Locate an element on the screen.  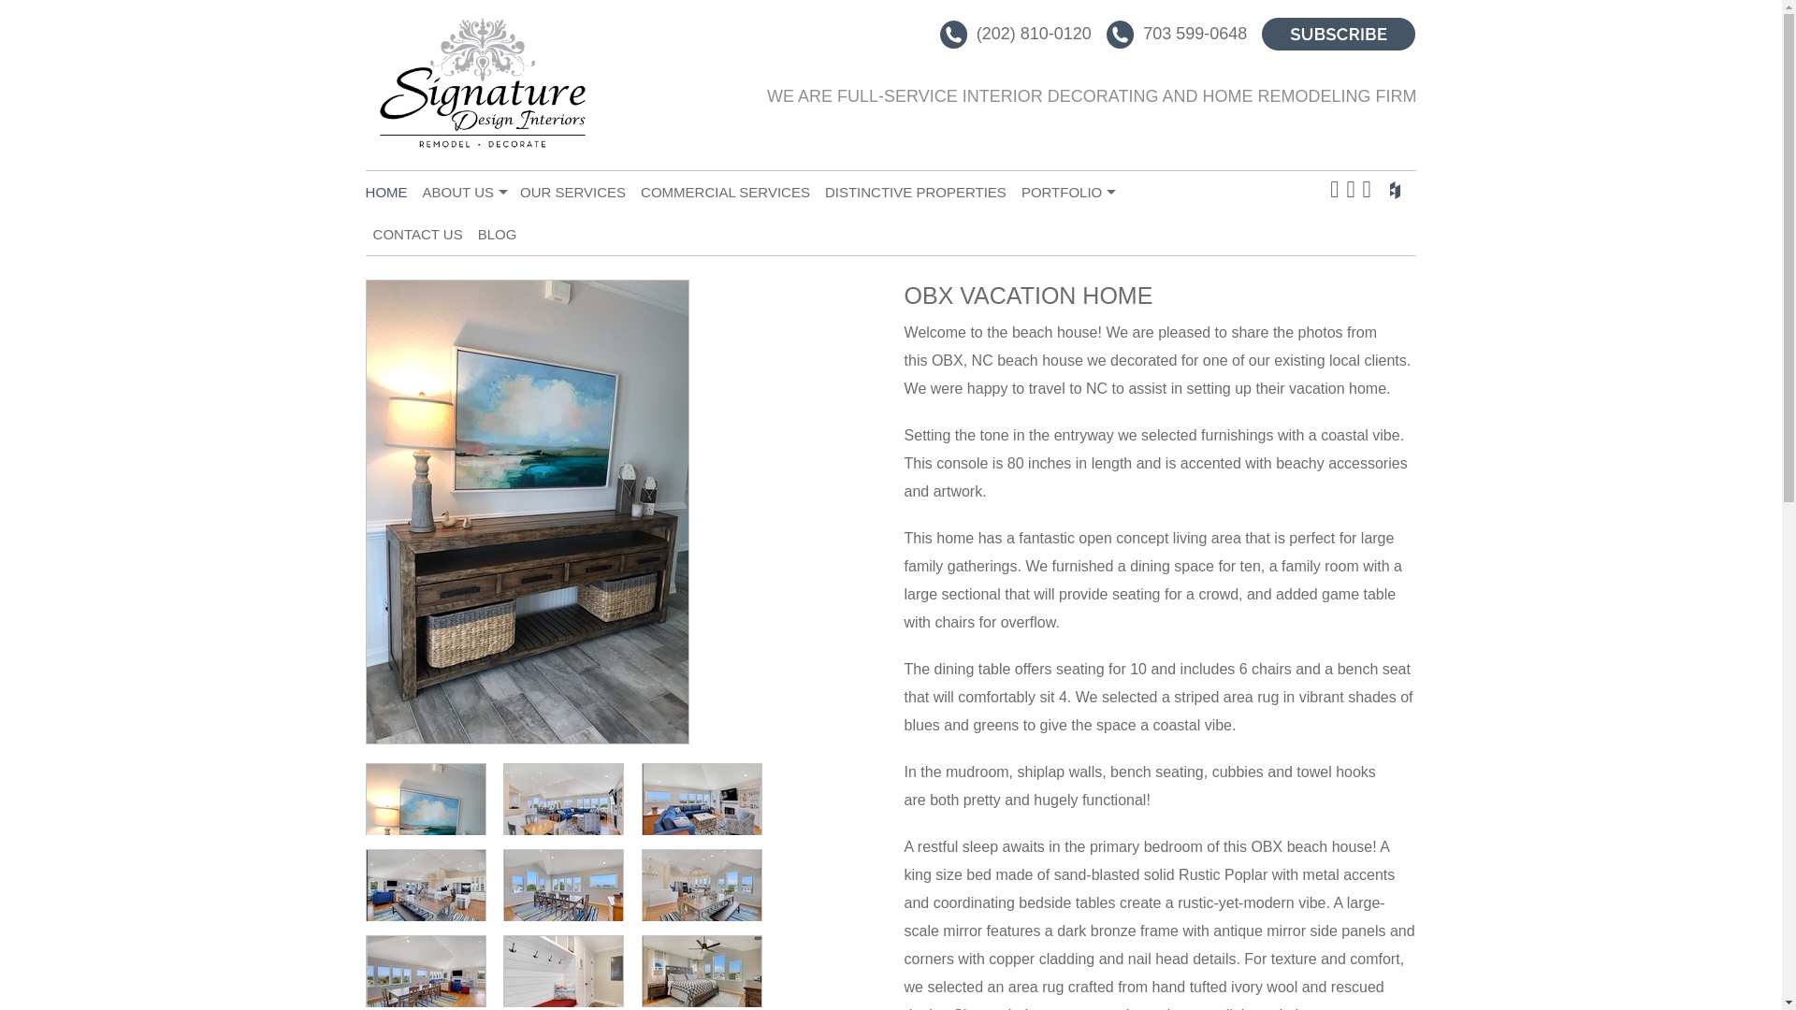
OUR SERVICES is located at coordinates (572, 191).